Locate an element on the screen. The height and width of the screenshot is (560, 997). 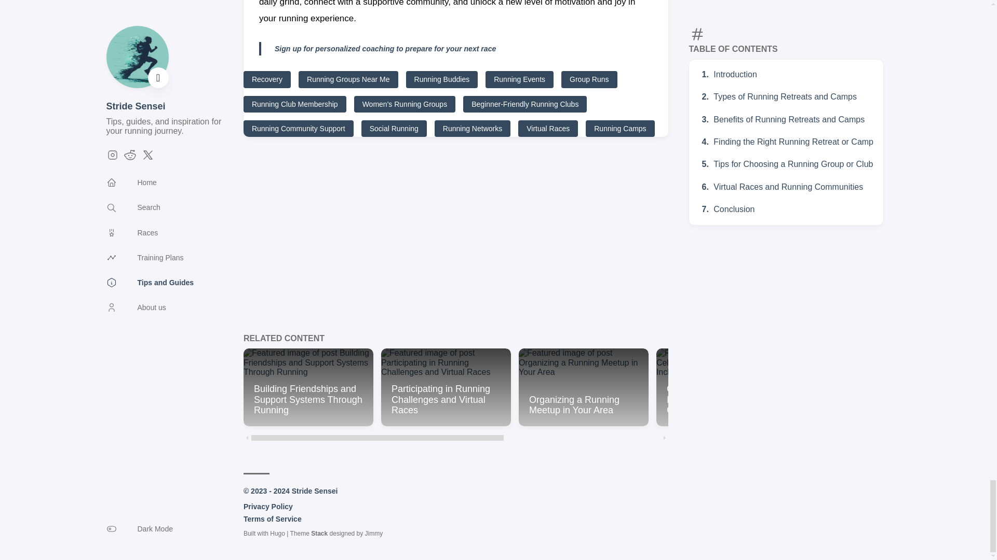
Running Groups Near Me is located at coordinates (348, 79).